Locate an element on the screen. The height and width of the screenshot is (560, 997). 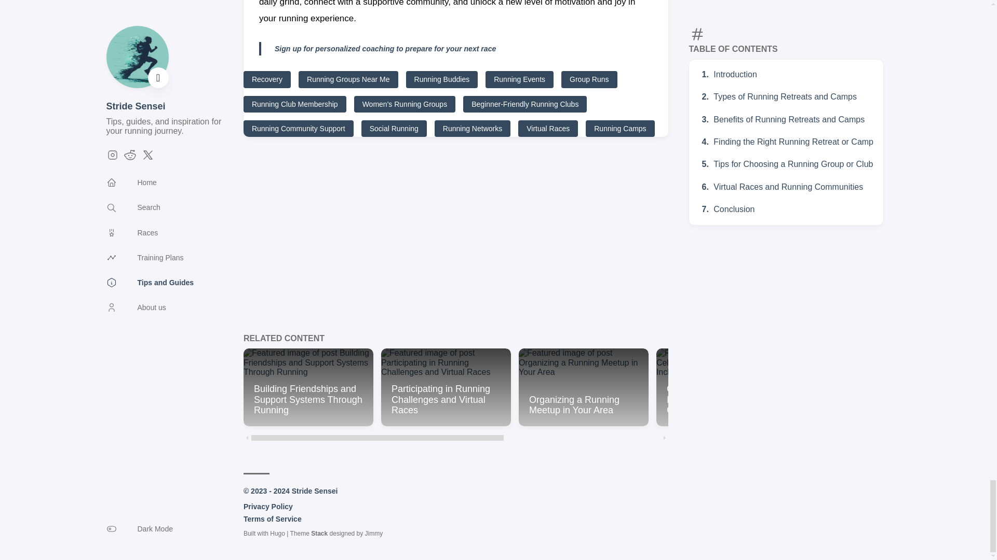
Running Groups Near Me is located at coordinates (348, 79).